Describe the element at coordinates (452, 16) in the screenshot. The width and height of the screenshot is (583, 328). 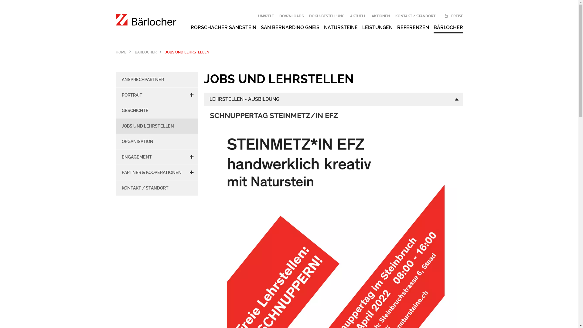
I see `PREISE` at that location.